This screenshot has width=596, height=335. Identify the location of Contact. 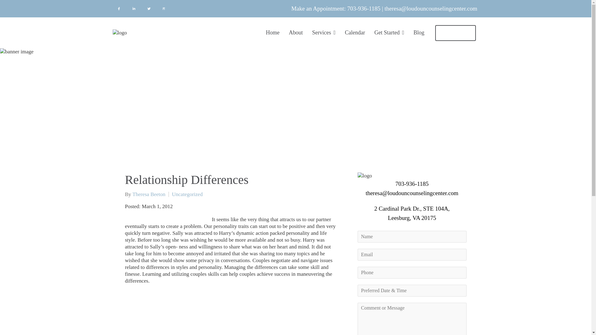
(455, 32).